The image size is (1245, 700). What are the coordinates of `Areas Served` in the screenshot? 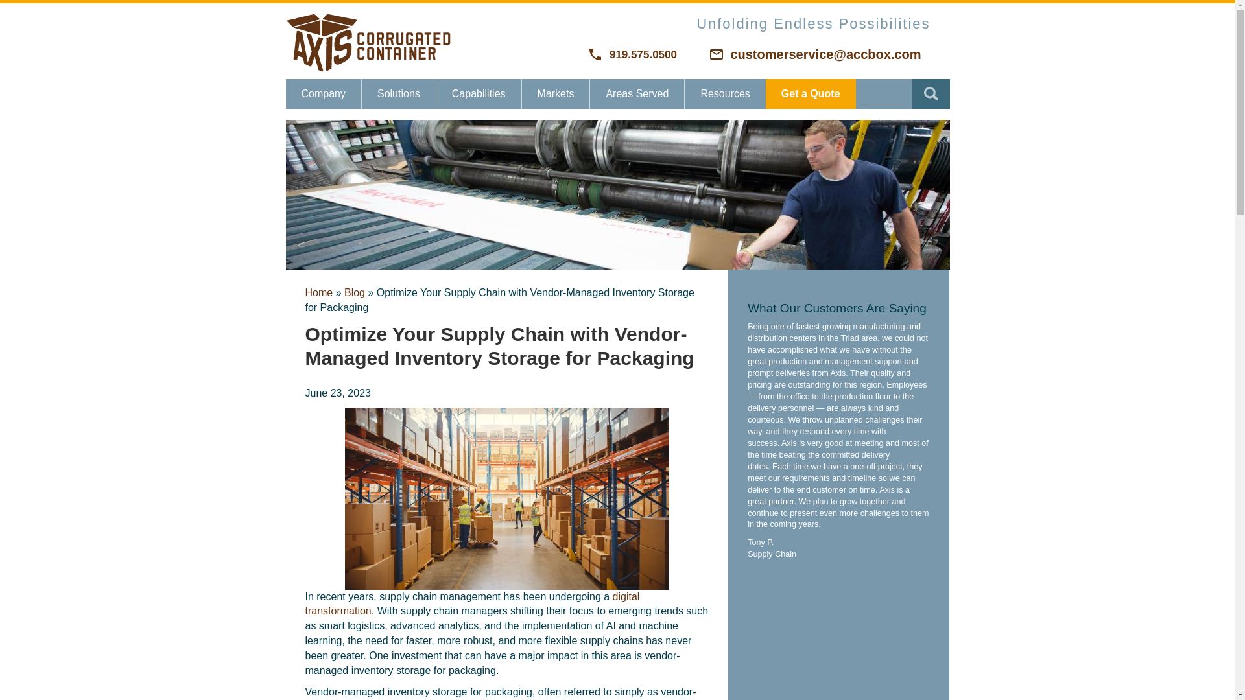 It's located at (637, 94).